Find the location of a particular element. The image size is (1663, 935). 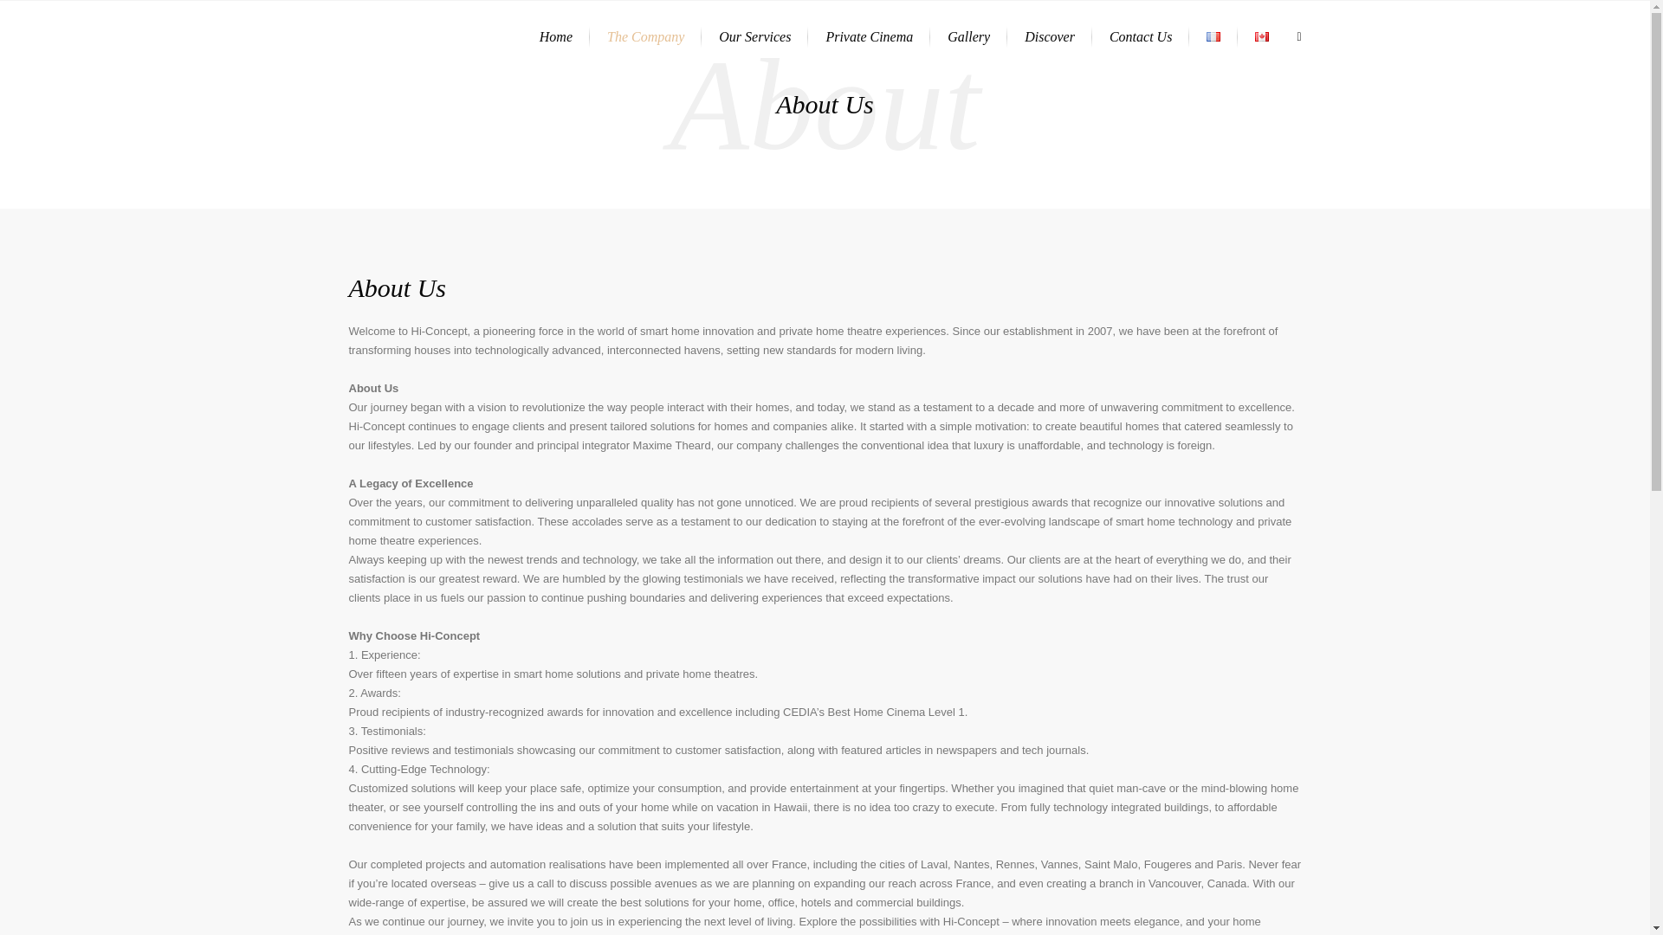

Our Services is located at coordinates (755, 36).